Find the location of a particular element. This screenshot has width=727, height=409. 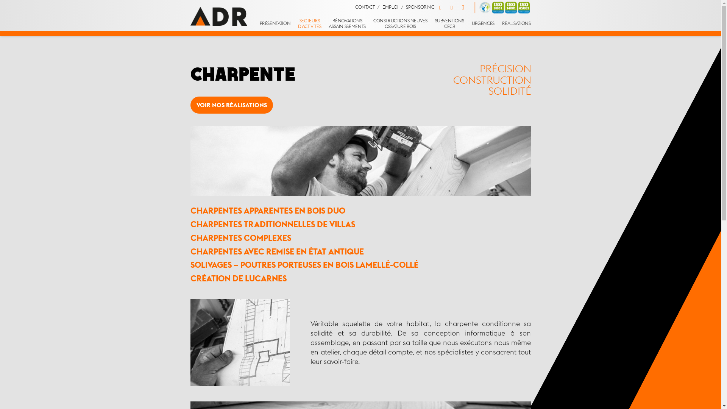

CONTACT is located at coordinates (365, 7).